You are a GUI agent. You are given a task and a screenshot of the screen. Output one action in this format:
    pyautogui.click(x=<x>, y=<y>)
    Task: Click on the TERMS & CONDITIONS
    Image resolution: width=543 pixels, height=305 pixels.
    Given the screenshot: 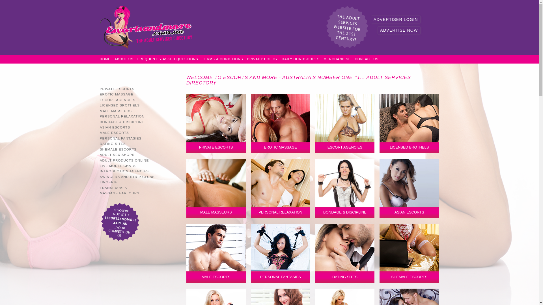 What is the action you would take?
    pyautogui.click(x=223, y=59)
    